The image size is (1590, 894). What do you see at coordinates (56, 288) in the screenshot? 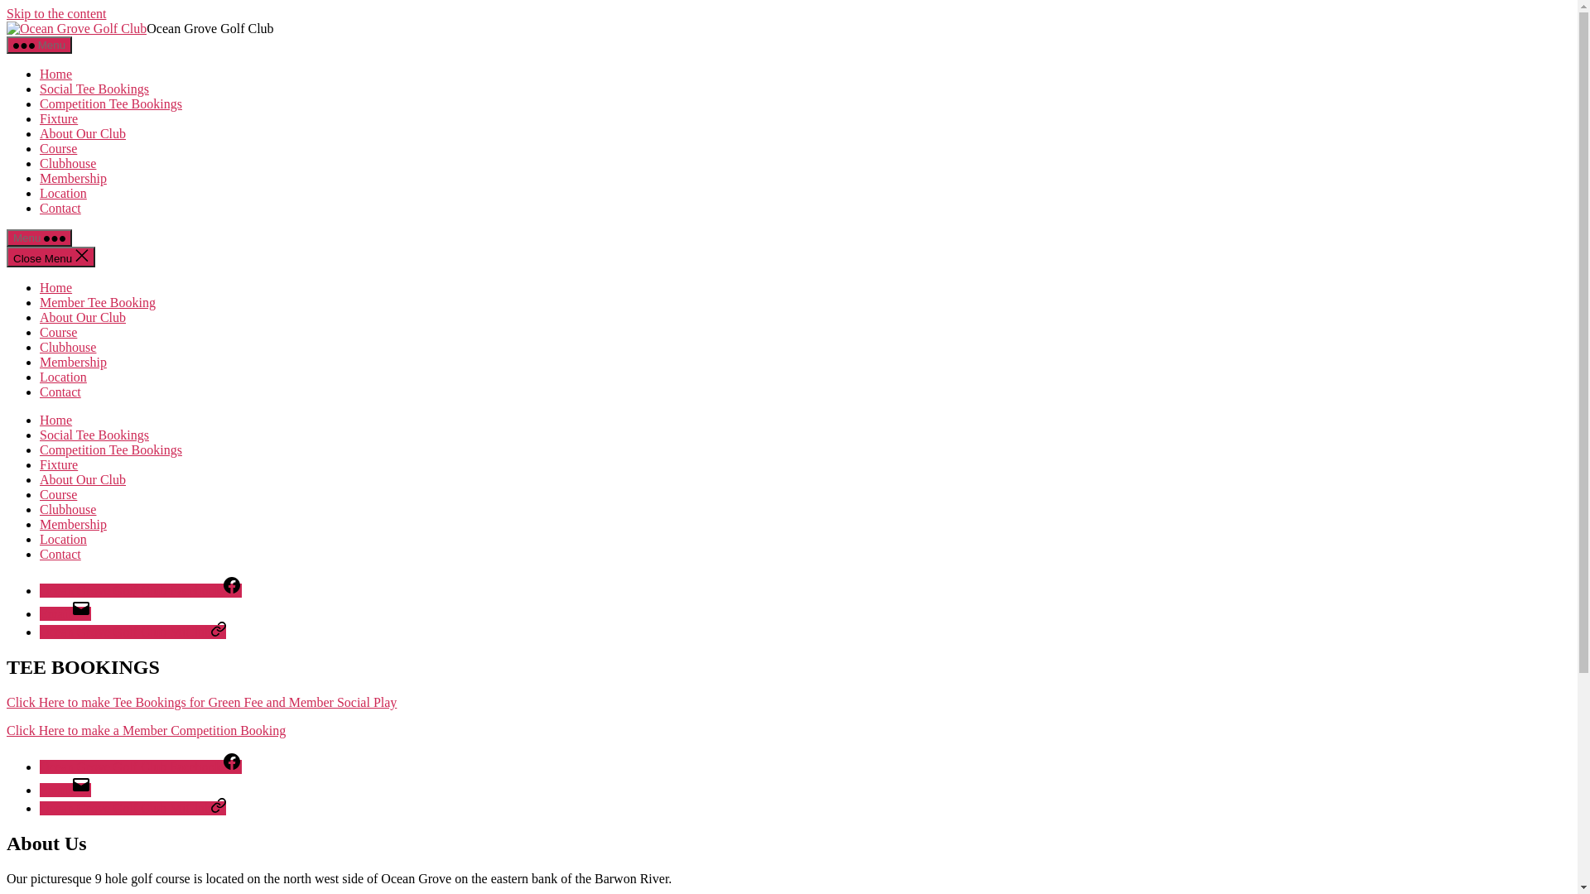
I see `Home` at bounding box center [56, 288].